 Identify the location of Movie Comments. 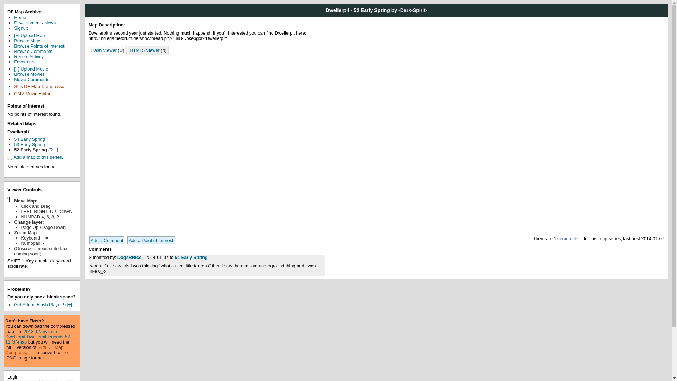
(32, 80).